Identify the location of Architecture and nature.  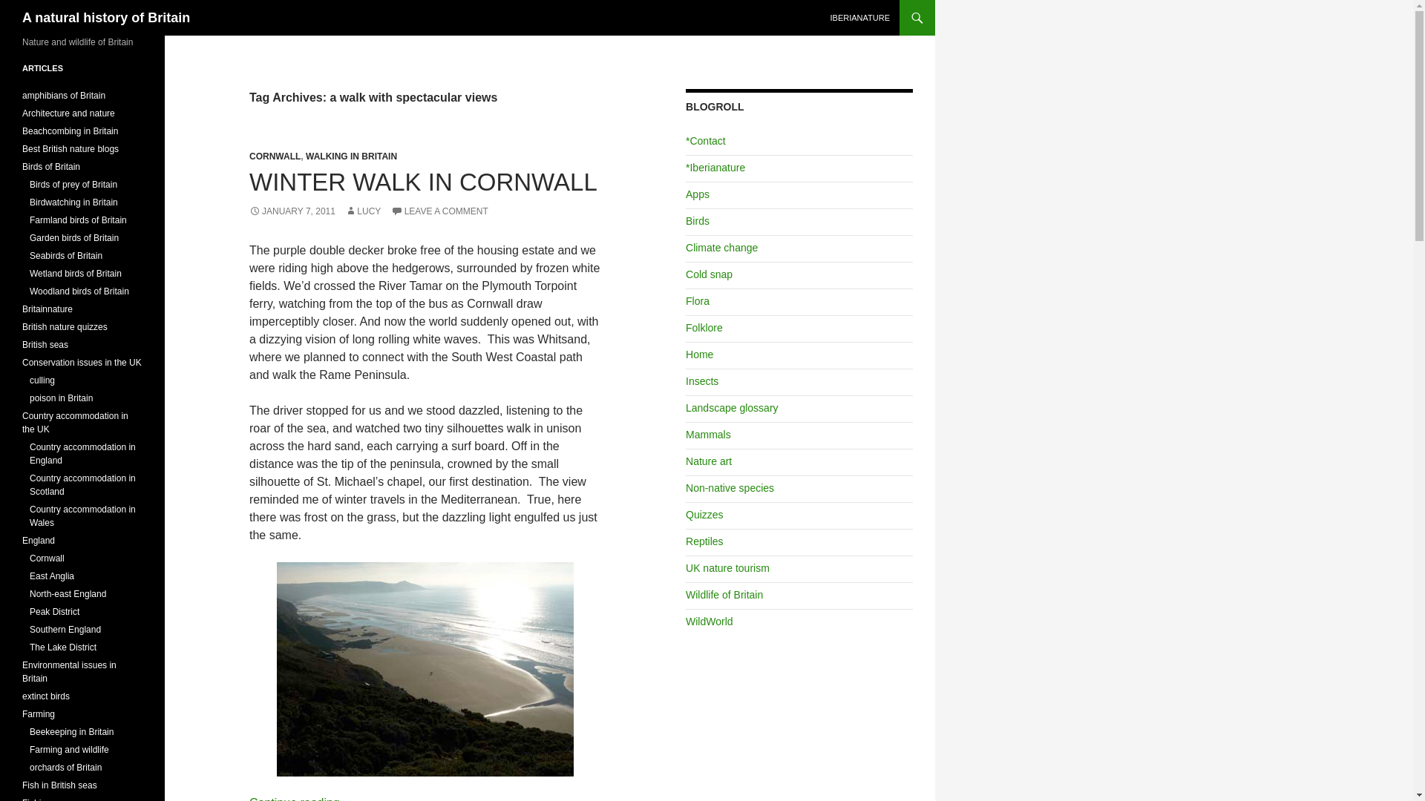
(68, 113).